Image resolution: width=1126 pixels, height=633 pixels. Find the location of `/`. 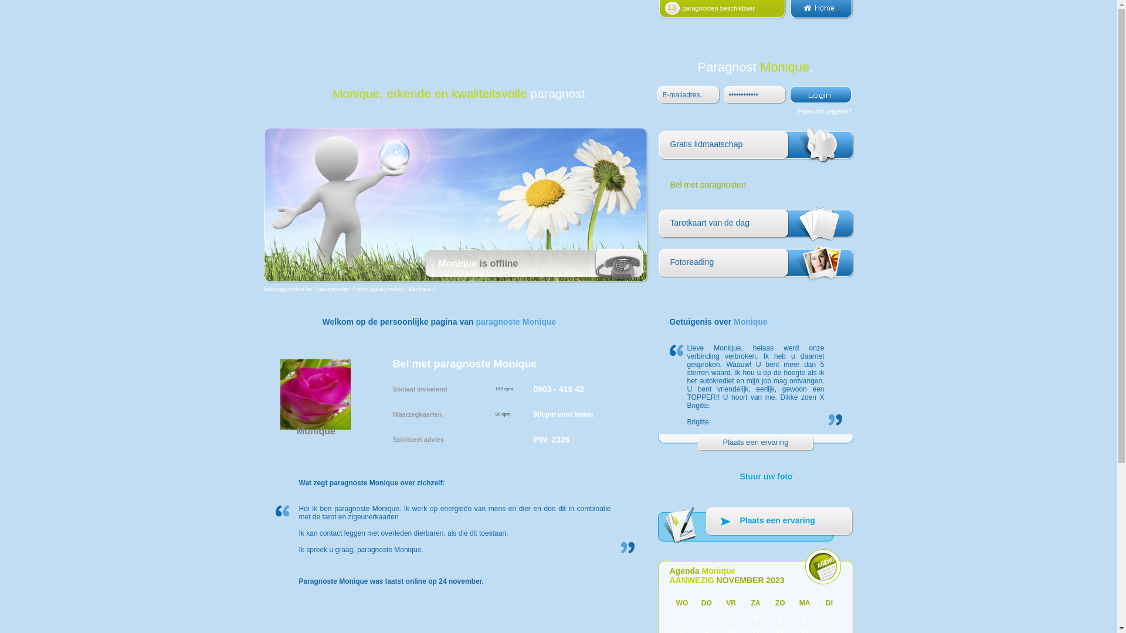

/ is located at coordinates (406, 290).